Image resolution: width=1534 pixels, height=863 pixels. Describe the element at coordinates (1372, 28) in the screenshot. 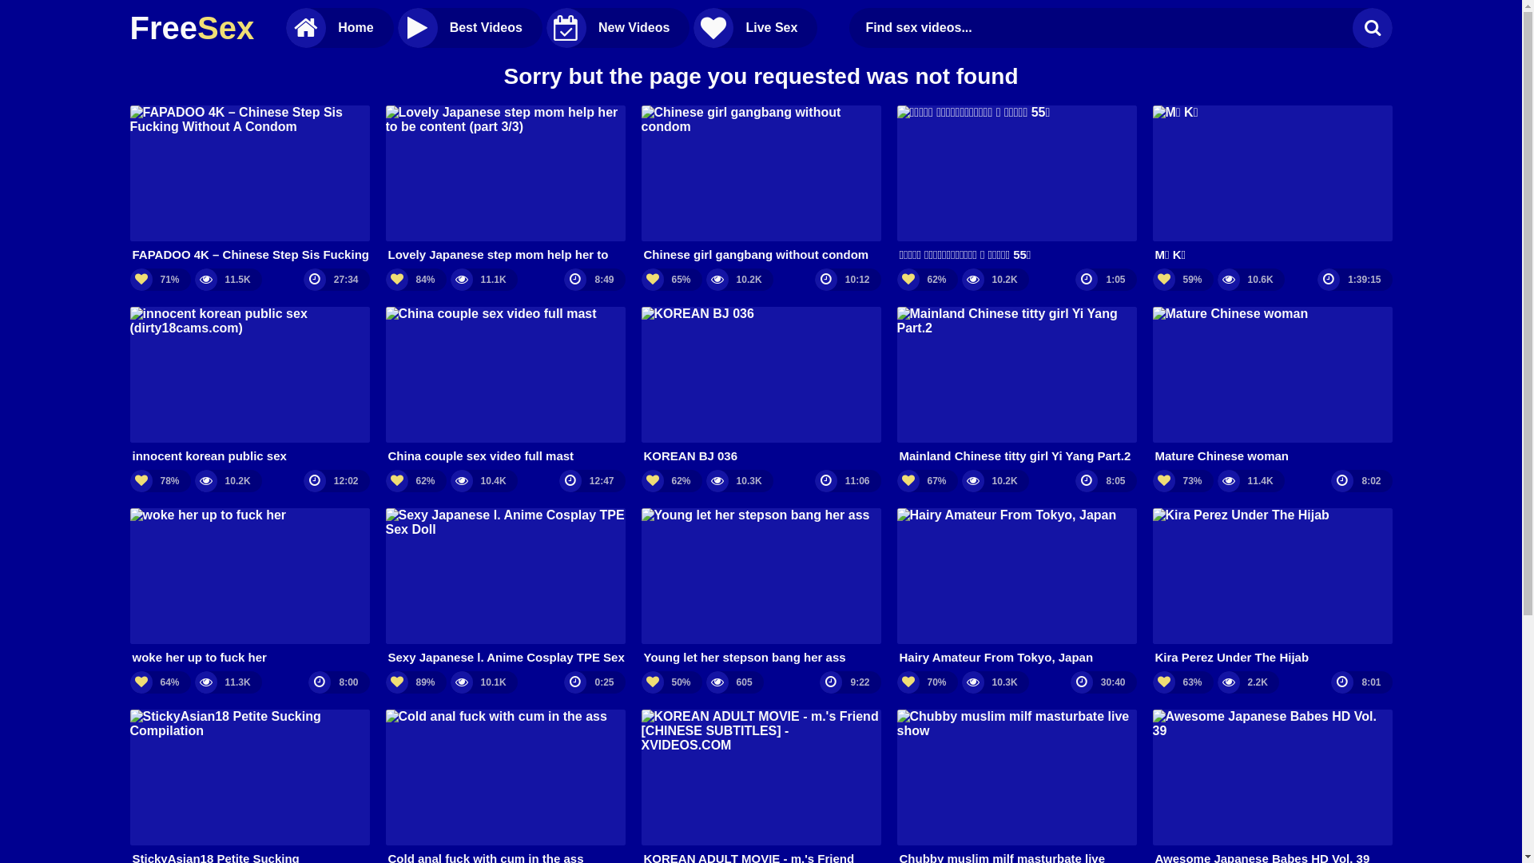

I see `Search` at that location.